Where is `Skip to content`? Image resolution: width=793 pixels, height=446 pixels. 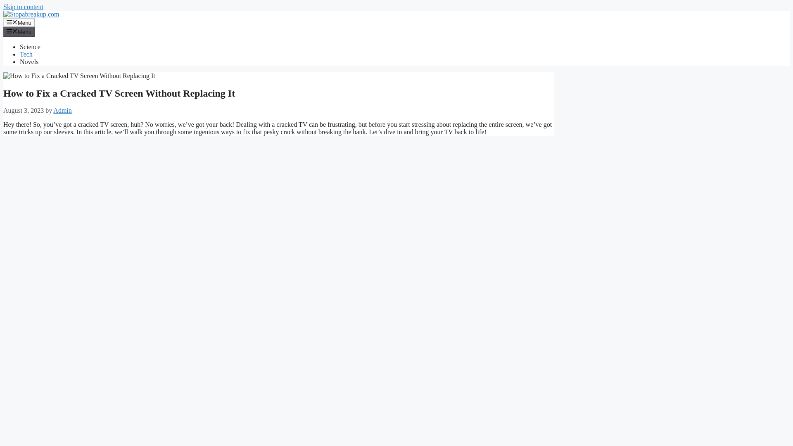 Skip to content is located at coordinates (23, 7).